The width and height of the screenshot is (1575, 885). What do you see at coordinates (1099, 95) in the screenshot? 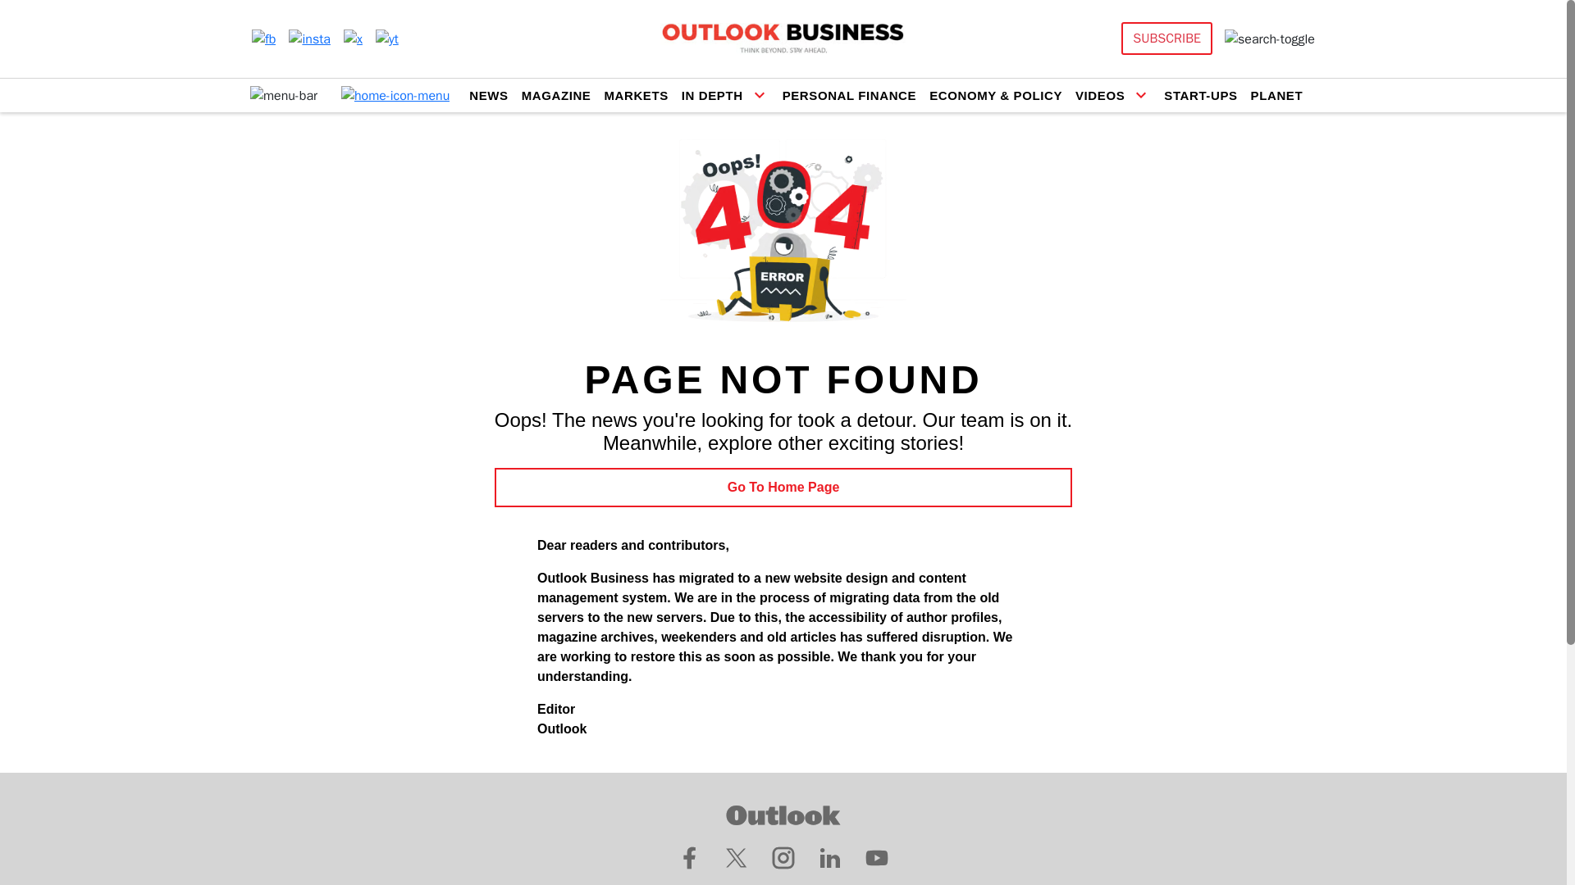
I see `VIDEOS` at bounding box center [1099, 95].